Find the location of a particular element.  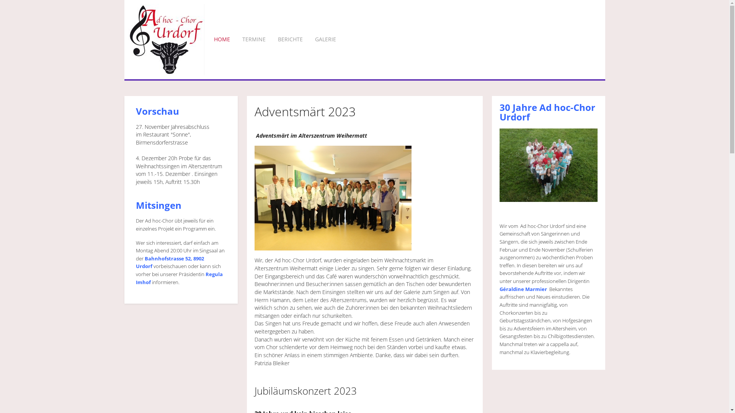

Bahnhofstrasse 52, 8902 Urdorf is located at coordinates (170, 262).